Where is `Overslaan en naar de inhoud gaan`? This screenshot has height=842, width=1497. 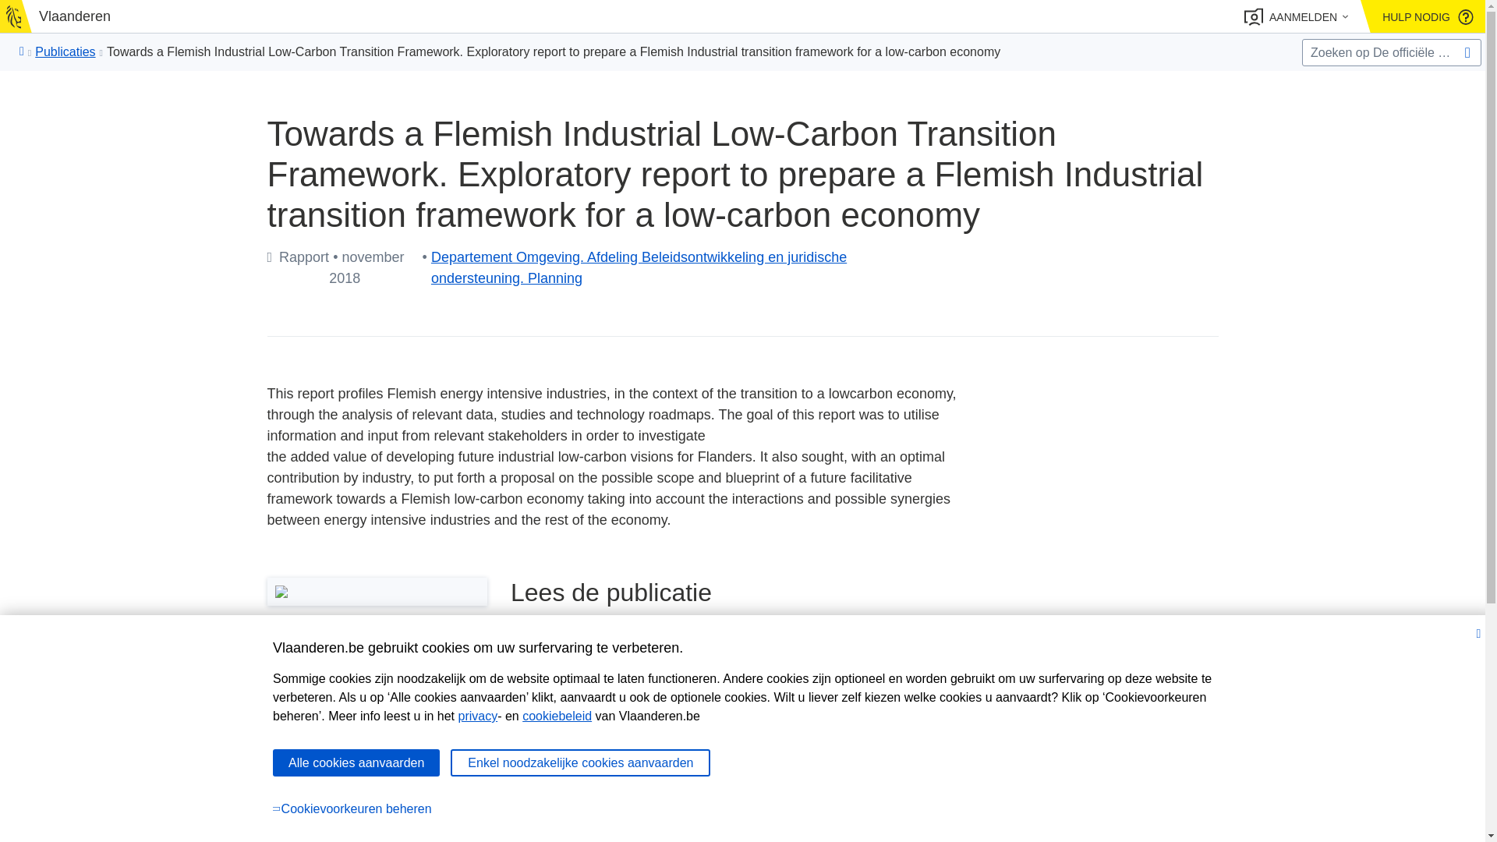 Overslaan en naar de inhoud gaan is located at coordinates (750, 17).